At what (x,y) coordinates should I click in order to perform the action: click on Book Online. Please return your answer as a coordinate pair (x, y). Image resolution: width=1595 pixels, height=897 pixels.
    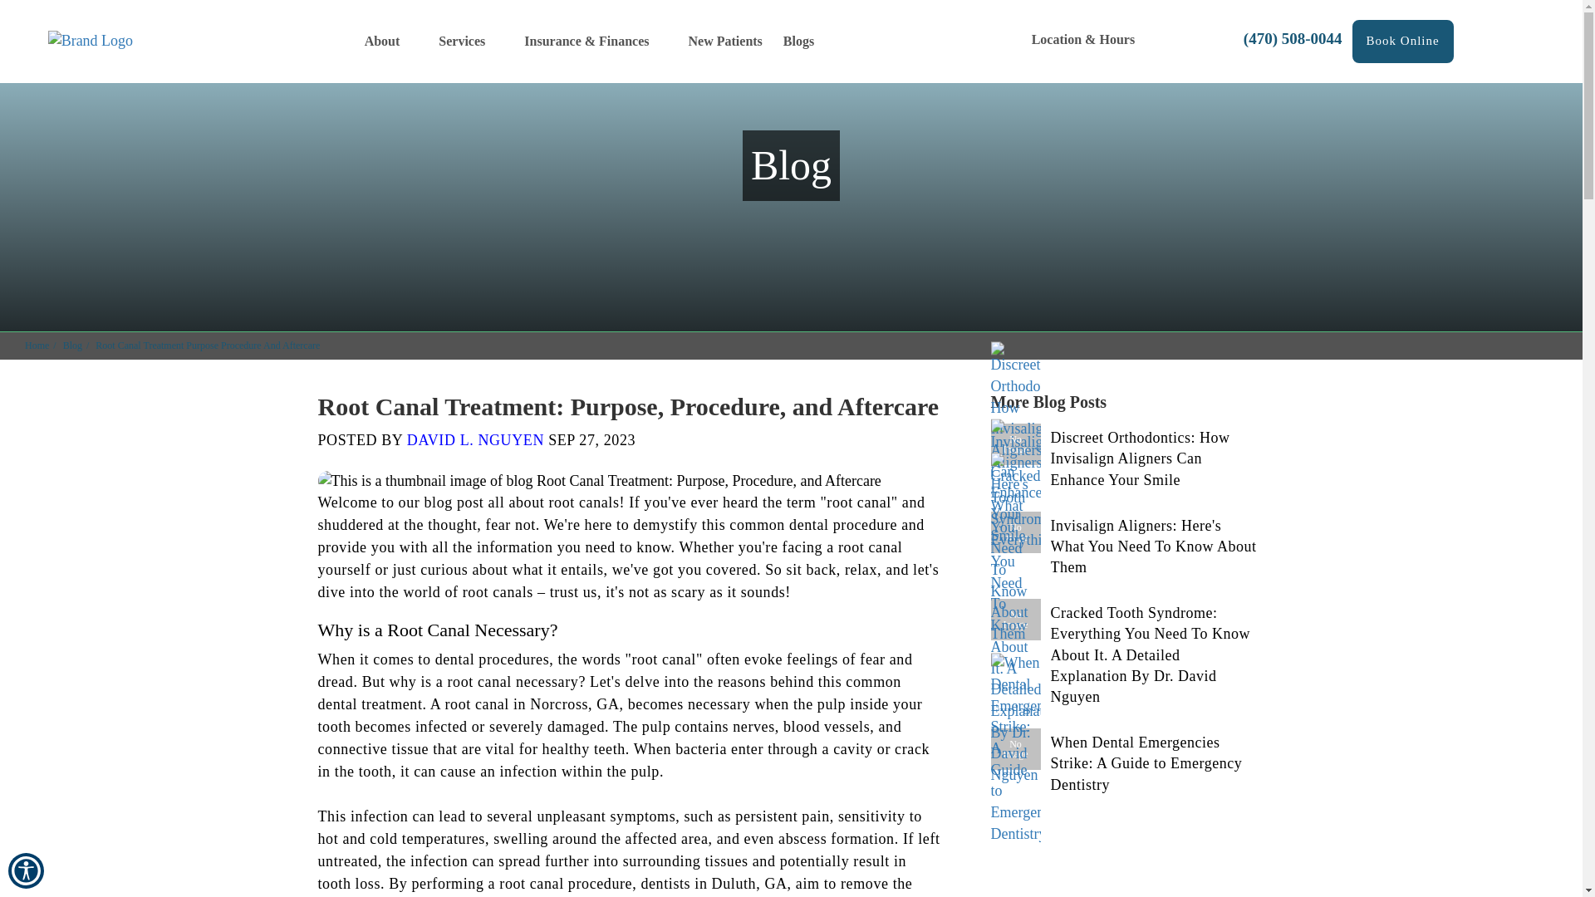
    Looking at the image, I should click on (1402, 40).